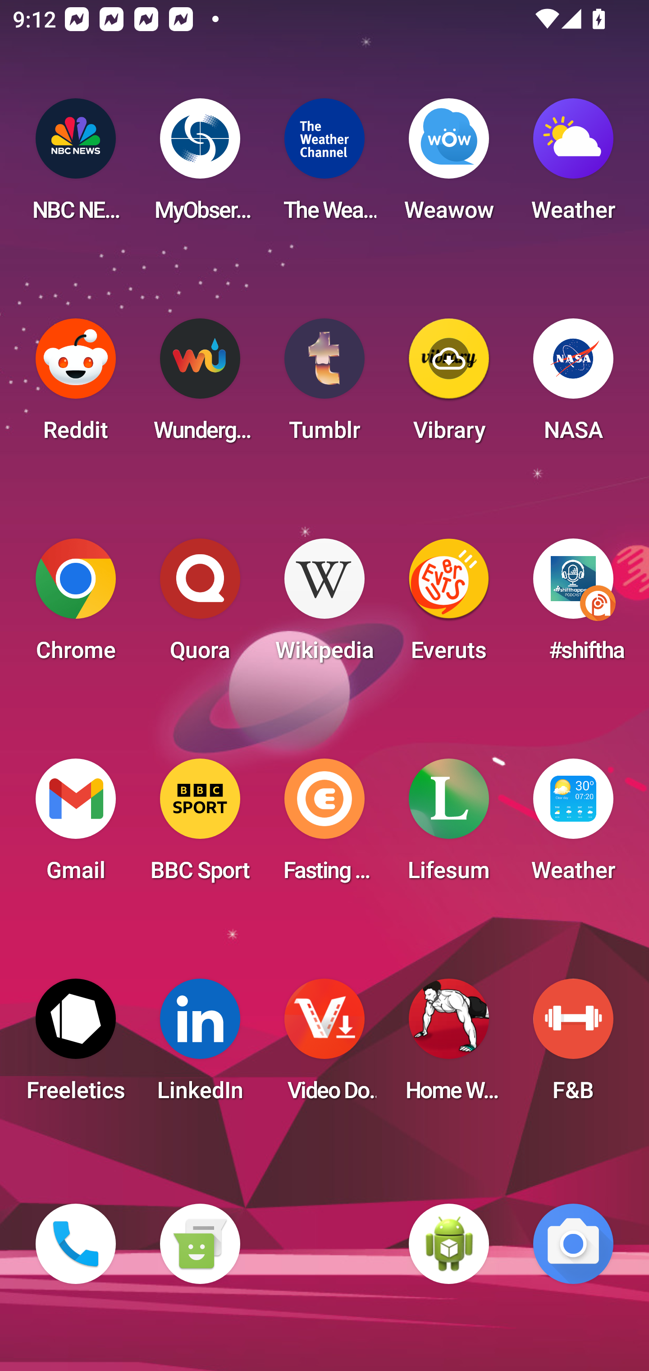 The width and height of the screenshot is (649, 1371). I want to click on NBC NEWS, so click(76, 165).